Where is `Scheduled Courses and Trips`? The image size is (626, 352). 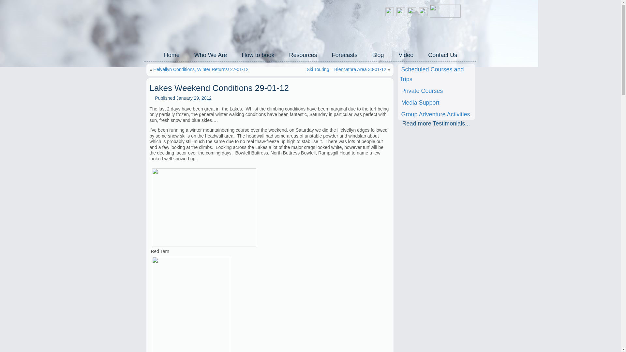 Scheduled Courses and Trips is located at coordinates (436, 74).